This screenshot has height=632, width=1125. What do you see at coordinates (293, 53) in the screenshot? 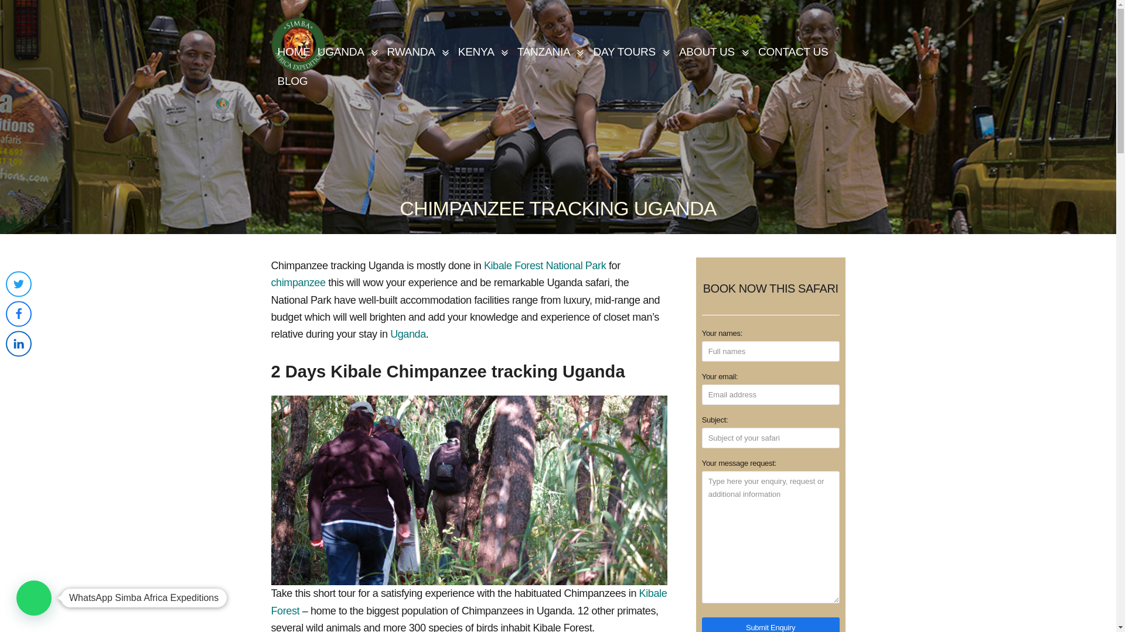
I see `HOME` at bounding box center [293, 53].